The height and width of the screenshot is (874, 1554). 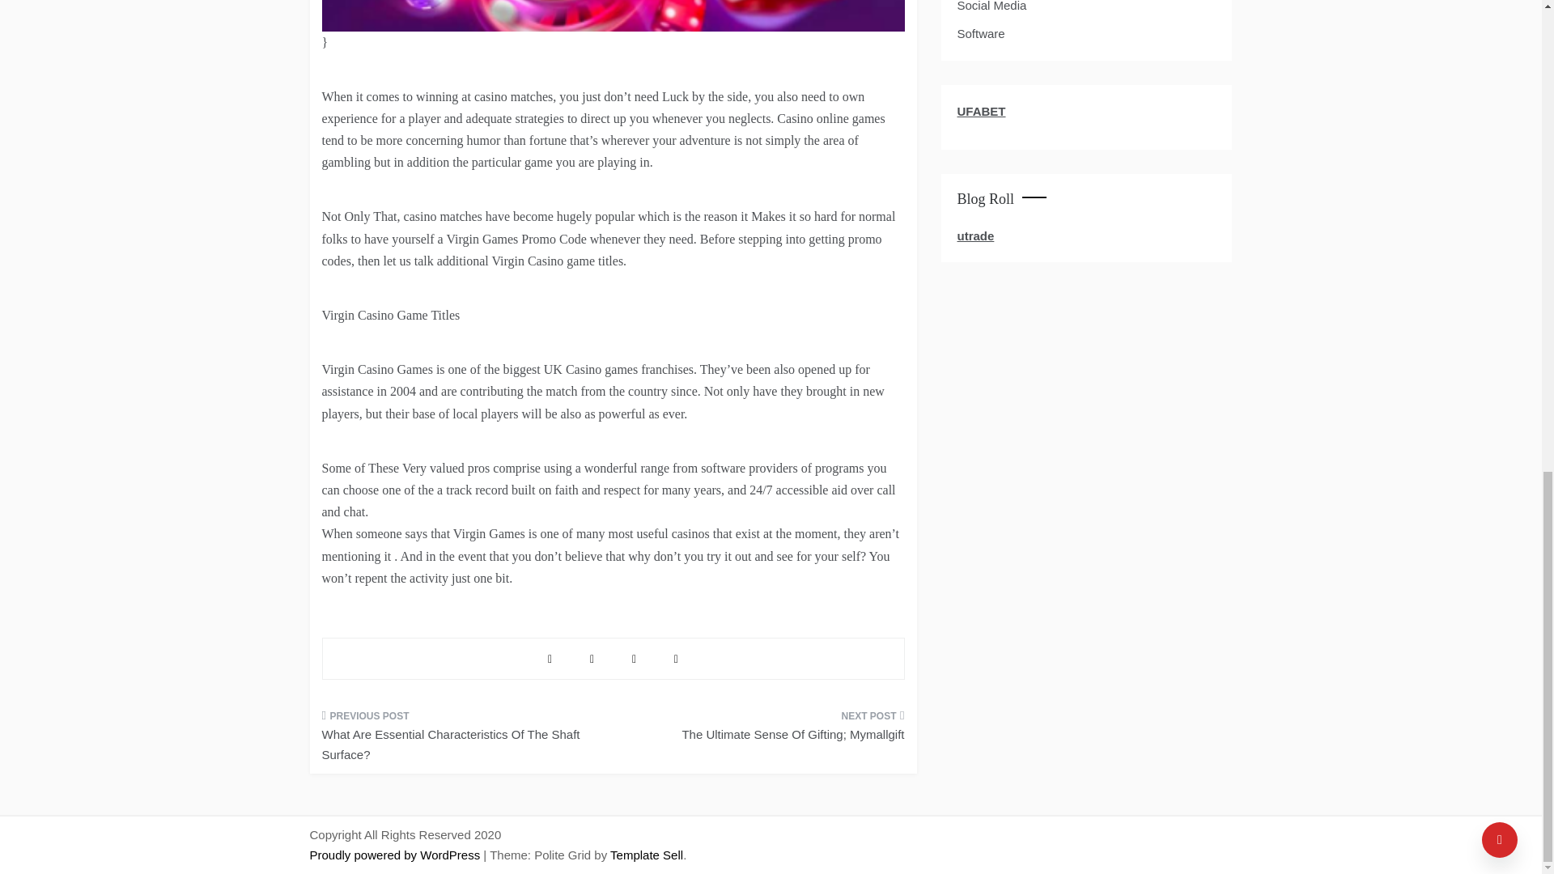 I want to click on The Ultimate Sense Of Gifting; Mymallgift, so click(x=764, y=730).